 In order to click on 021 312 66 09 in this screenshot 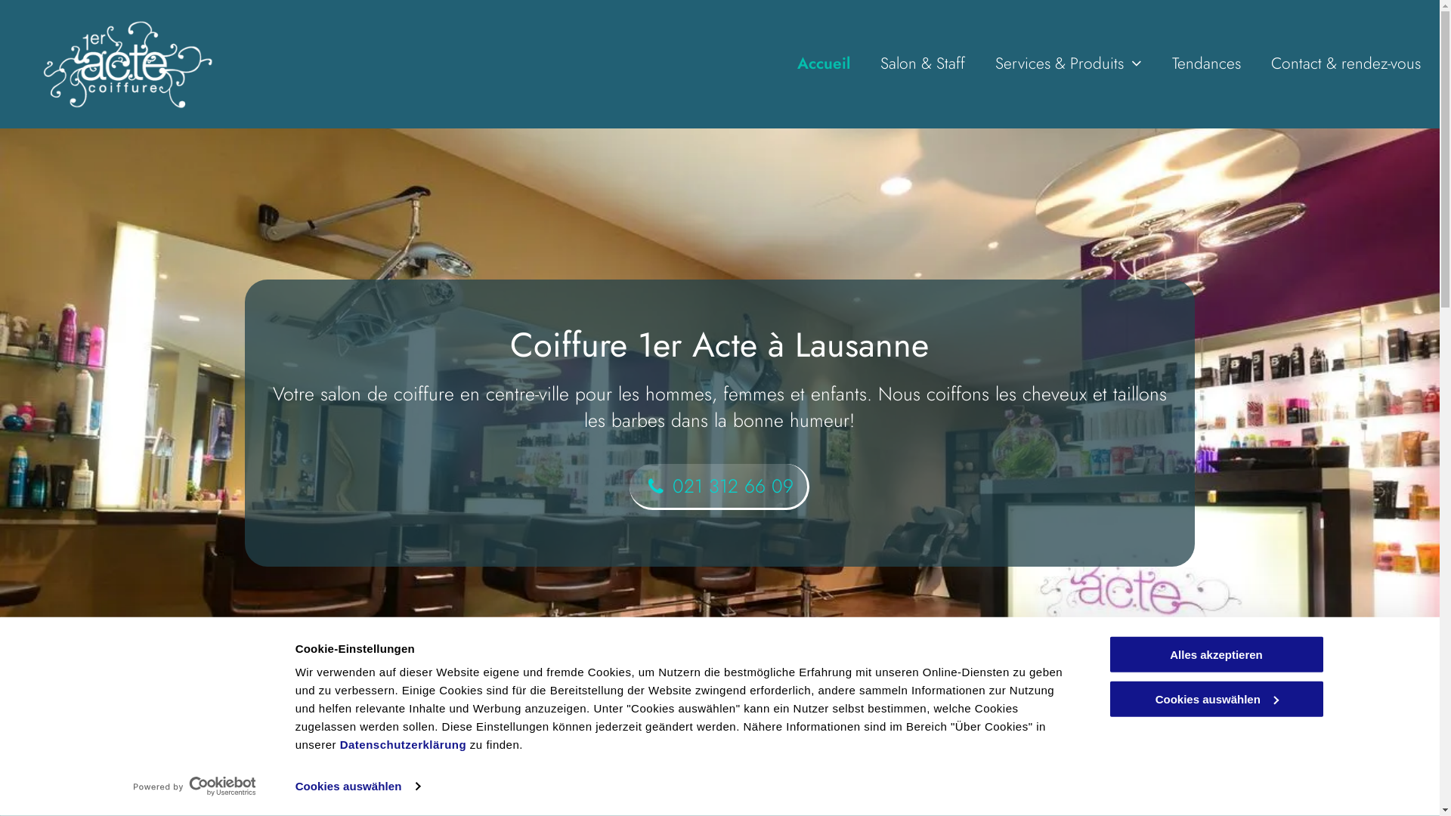, I will do `click(719, 487)`.